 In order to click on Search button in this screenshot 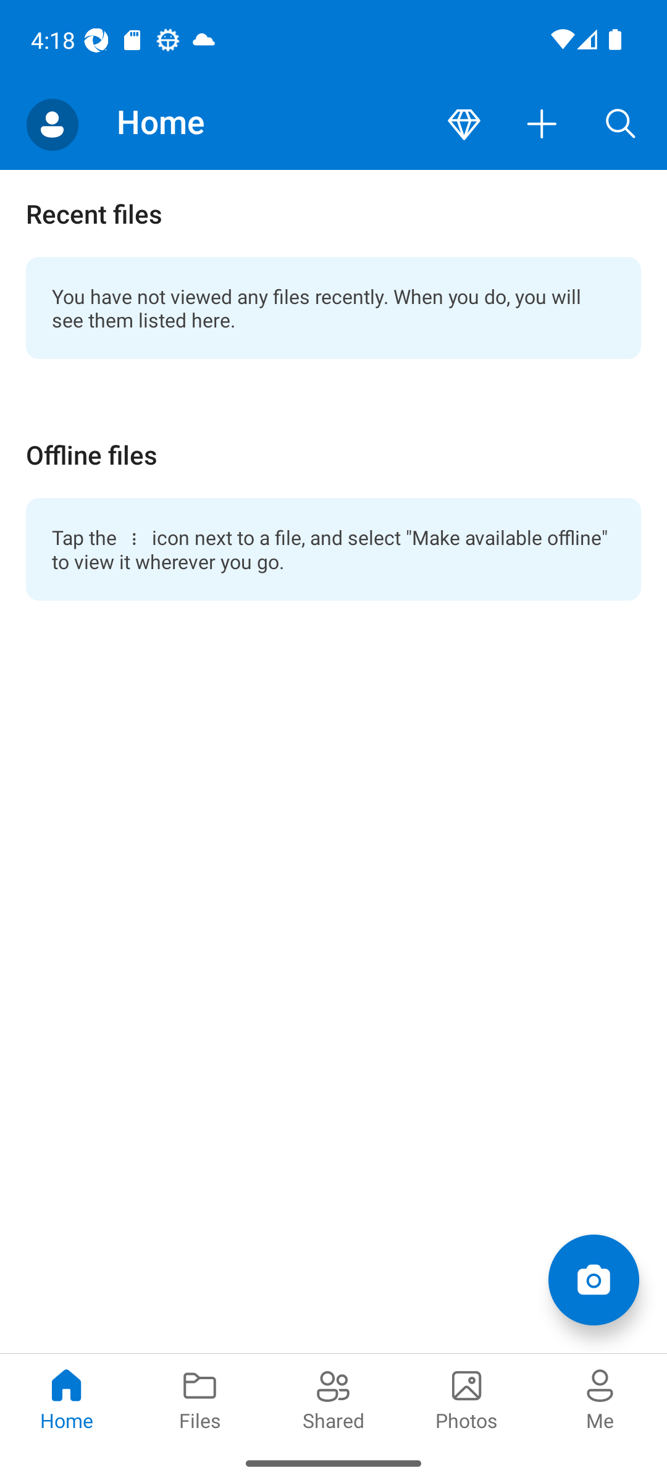, I will do `click(621, 125)`.